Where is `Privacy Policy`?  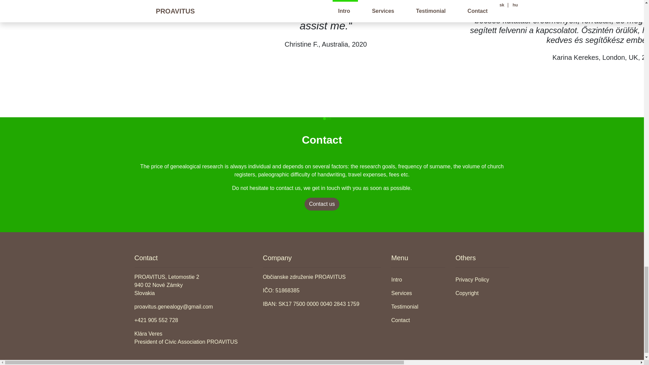 Privacy Policy is located at coordinates (482, 279).